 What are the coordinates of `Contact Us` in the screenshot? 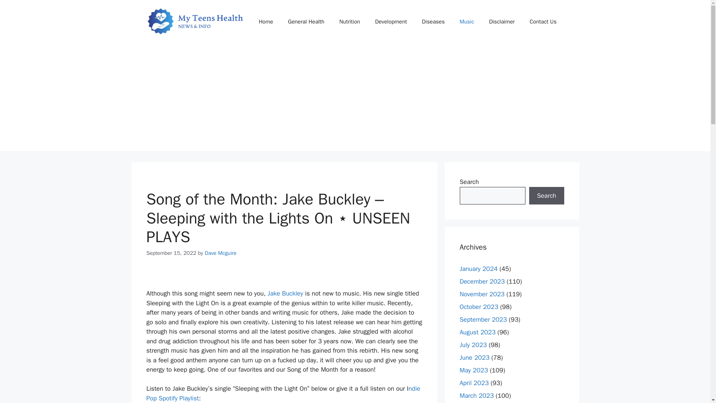 It's located at (543, 22).